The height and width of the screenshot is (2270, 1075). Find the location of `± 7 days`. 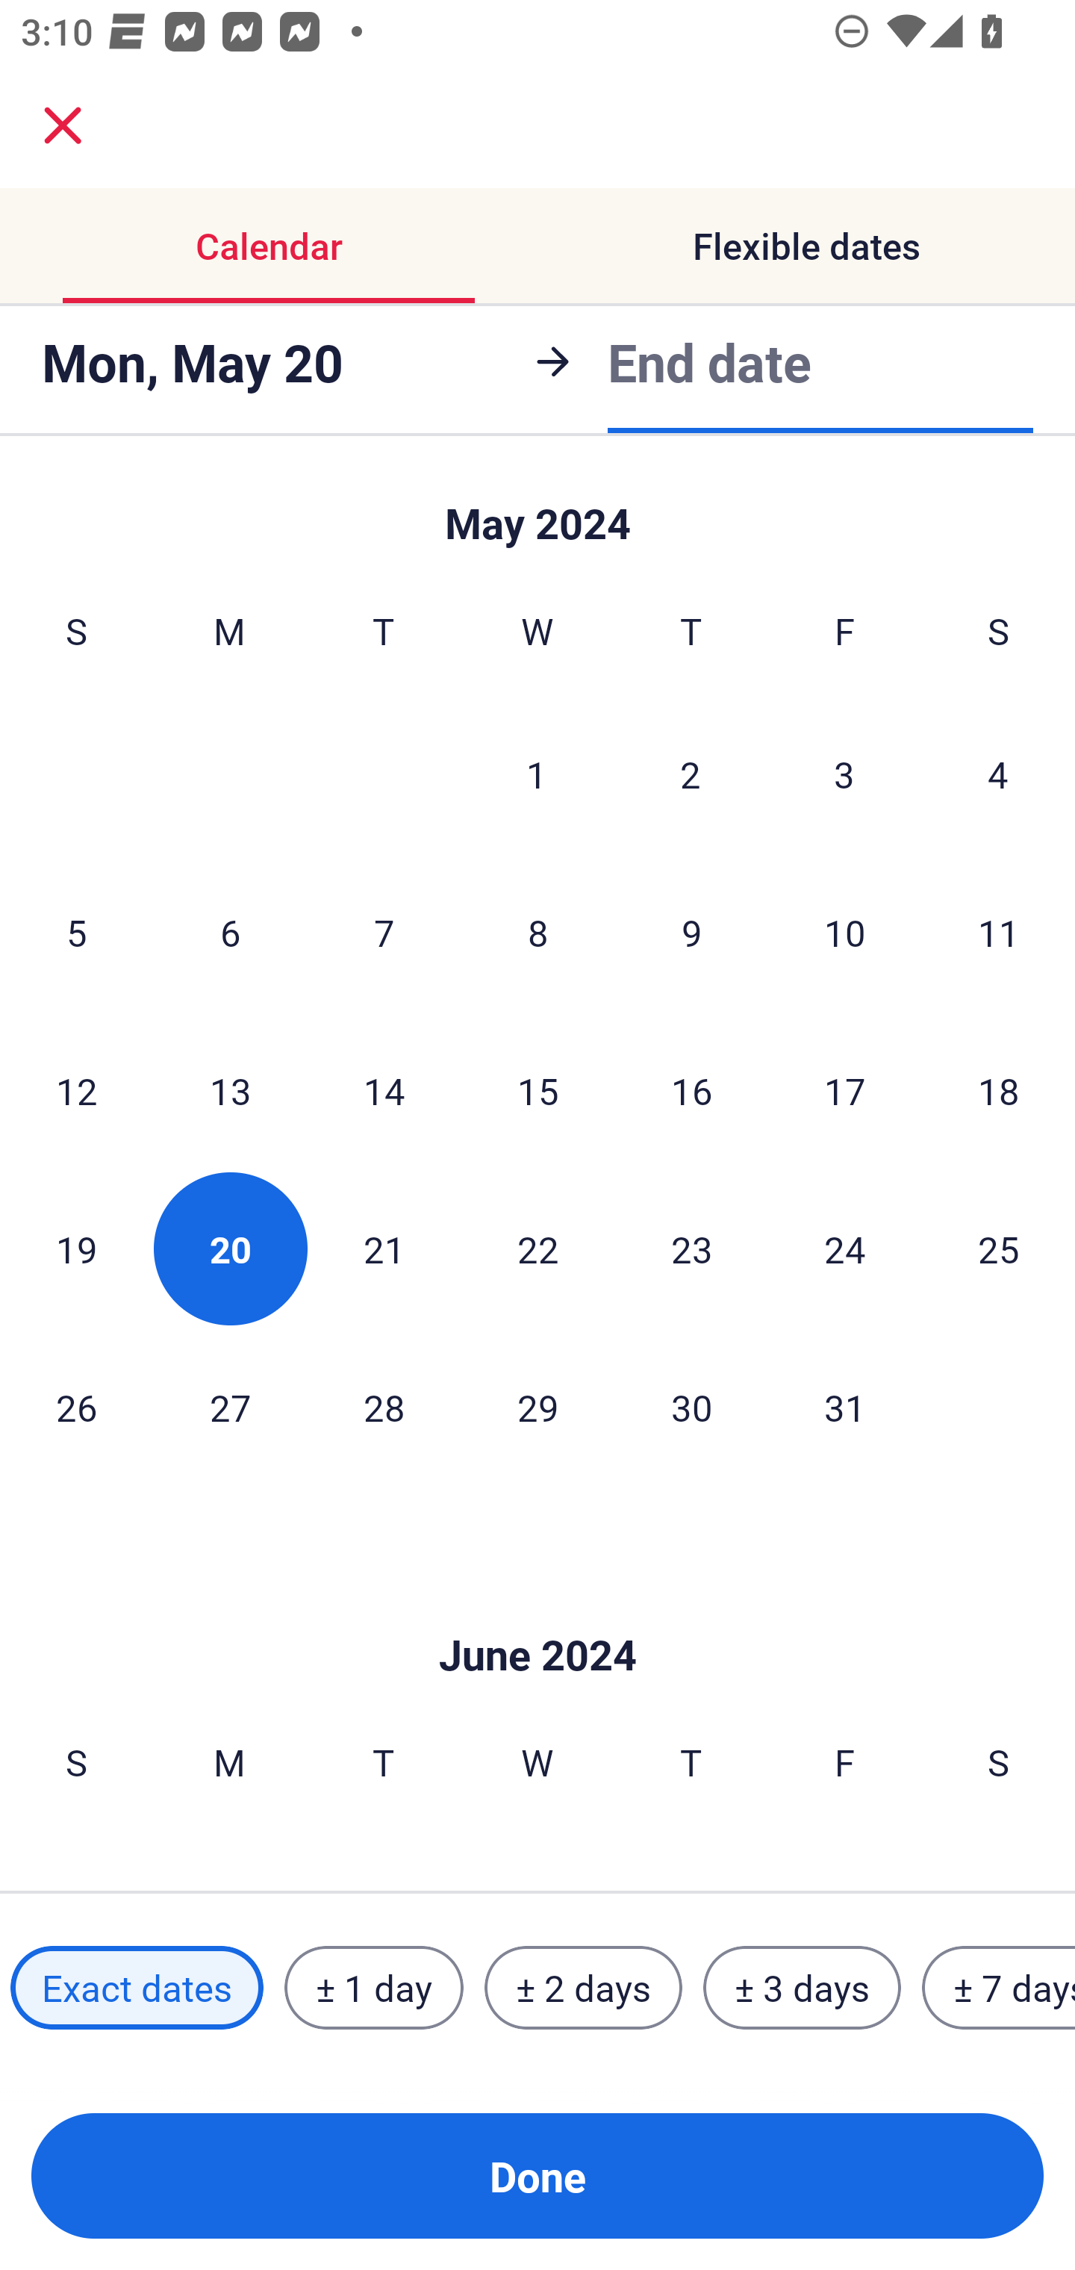

± 7 days is located at coordinates (999, 1987).